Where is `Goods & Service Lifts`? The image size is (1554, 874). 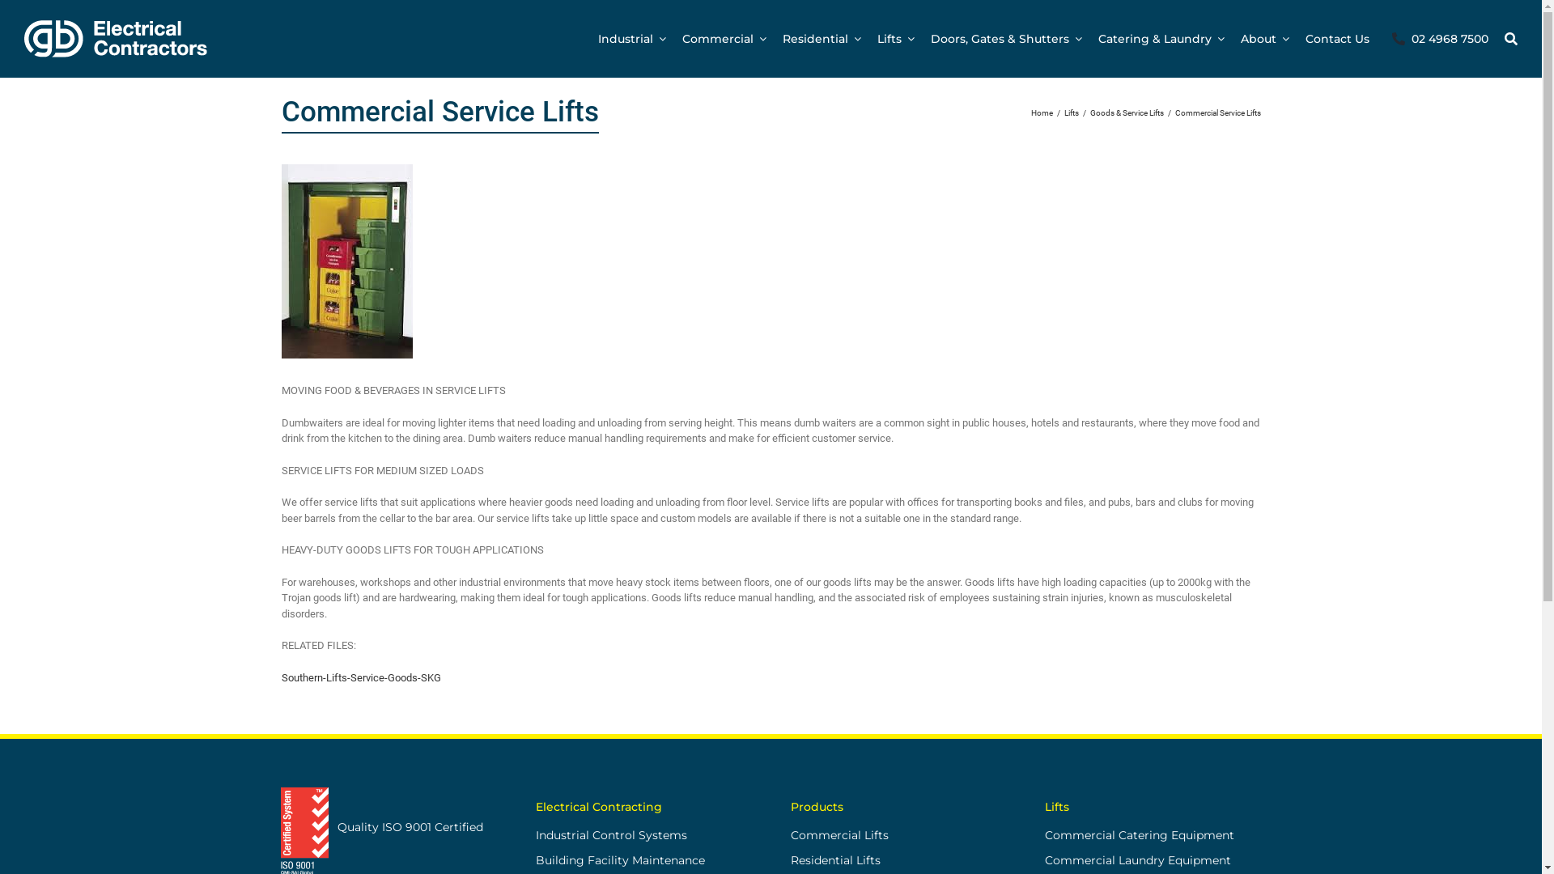
Goods & Service Lifts is located at coordinates (1127, 113).